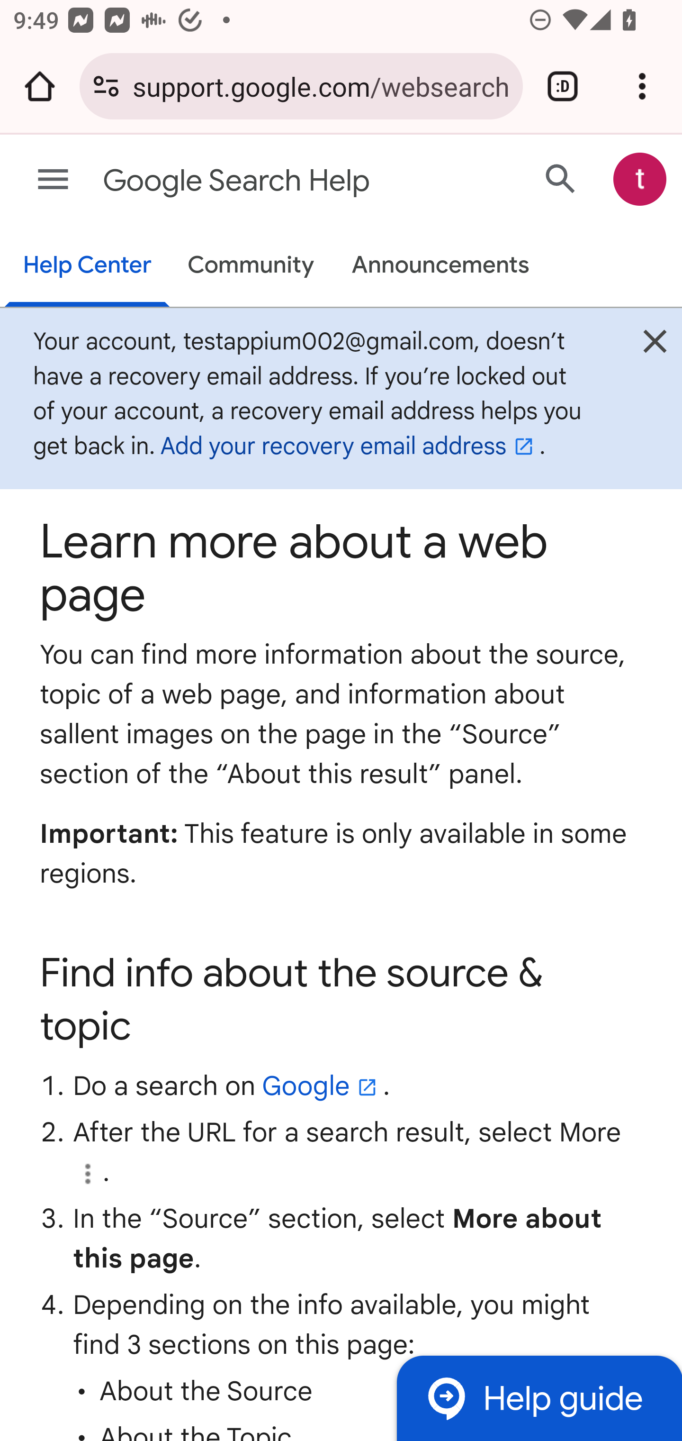 The image size is (682, 1441). What do you see at coordinates (561, 178) in the screenshot?
I see `Search Help Center` at bounding box center [561, 178].